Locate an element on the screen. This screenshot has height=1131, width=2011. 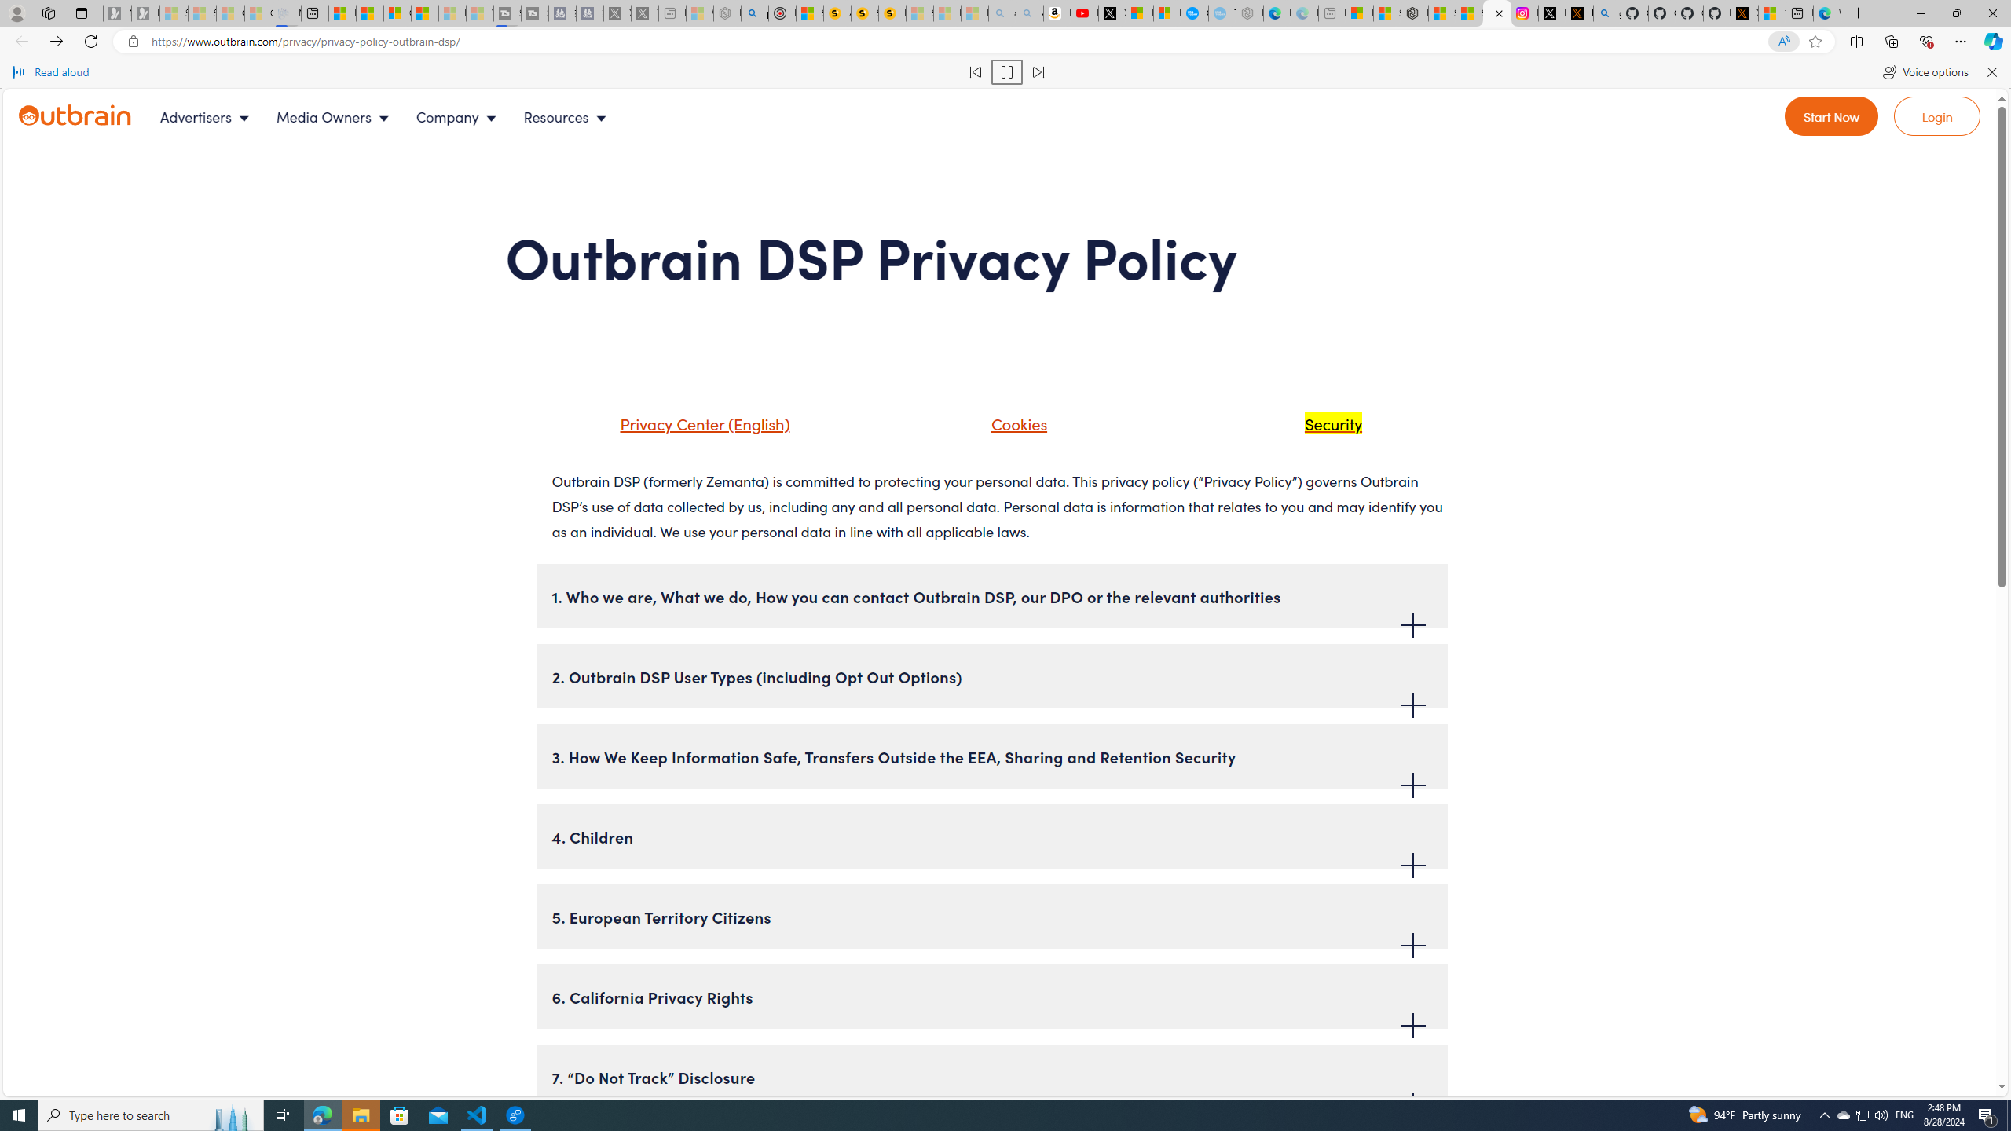
Read previous paragraph is located at coordinates (976, 72).